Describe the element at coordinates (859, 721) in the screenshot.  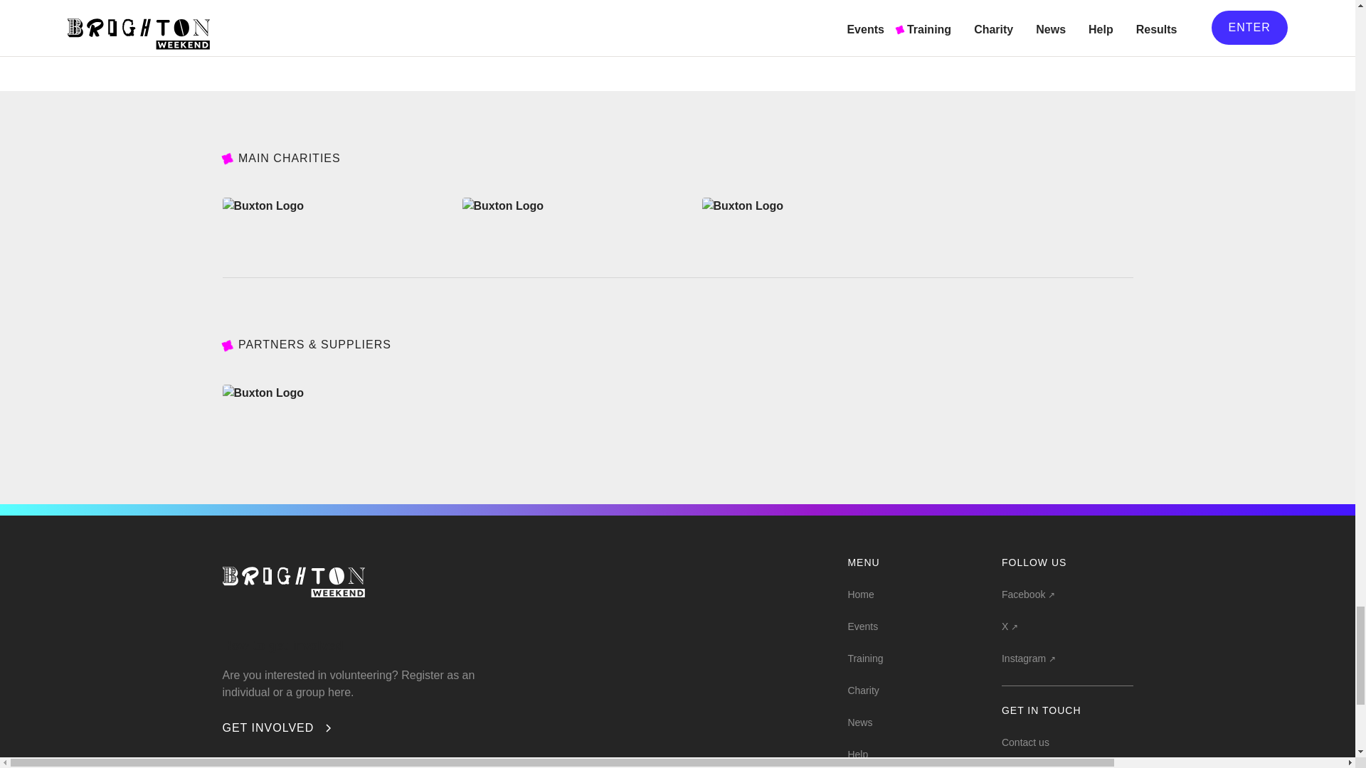
I see `News` at that location.